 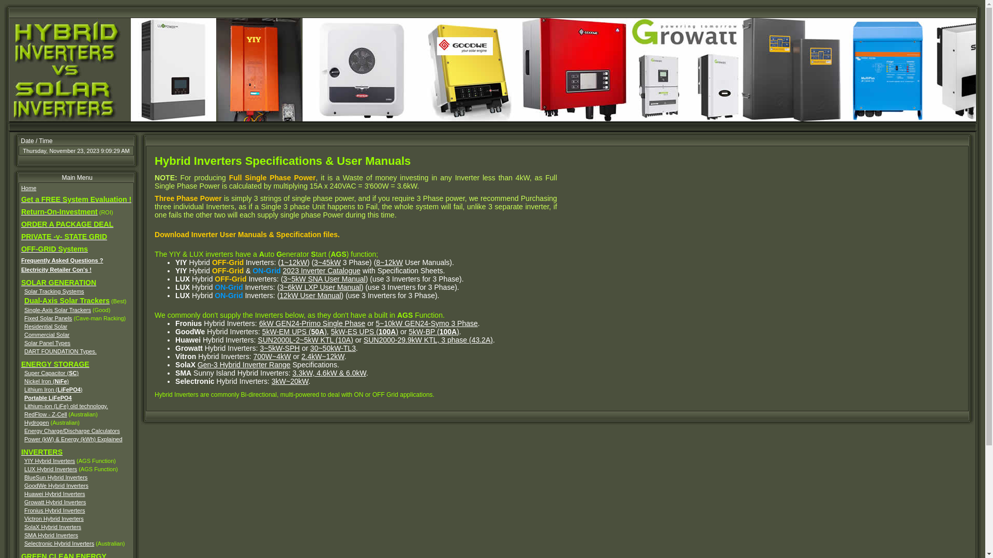 I want to click on Energy Charge/Discharge Calculators, so click(x=72, y=431).